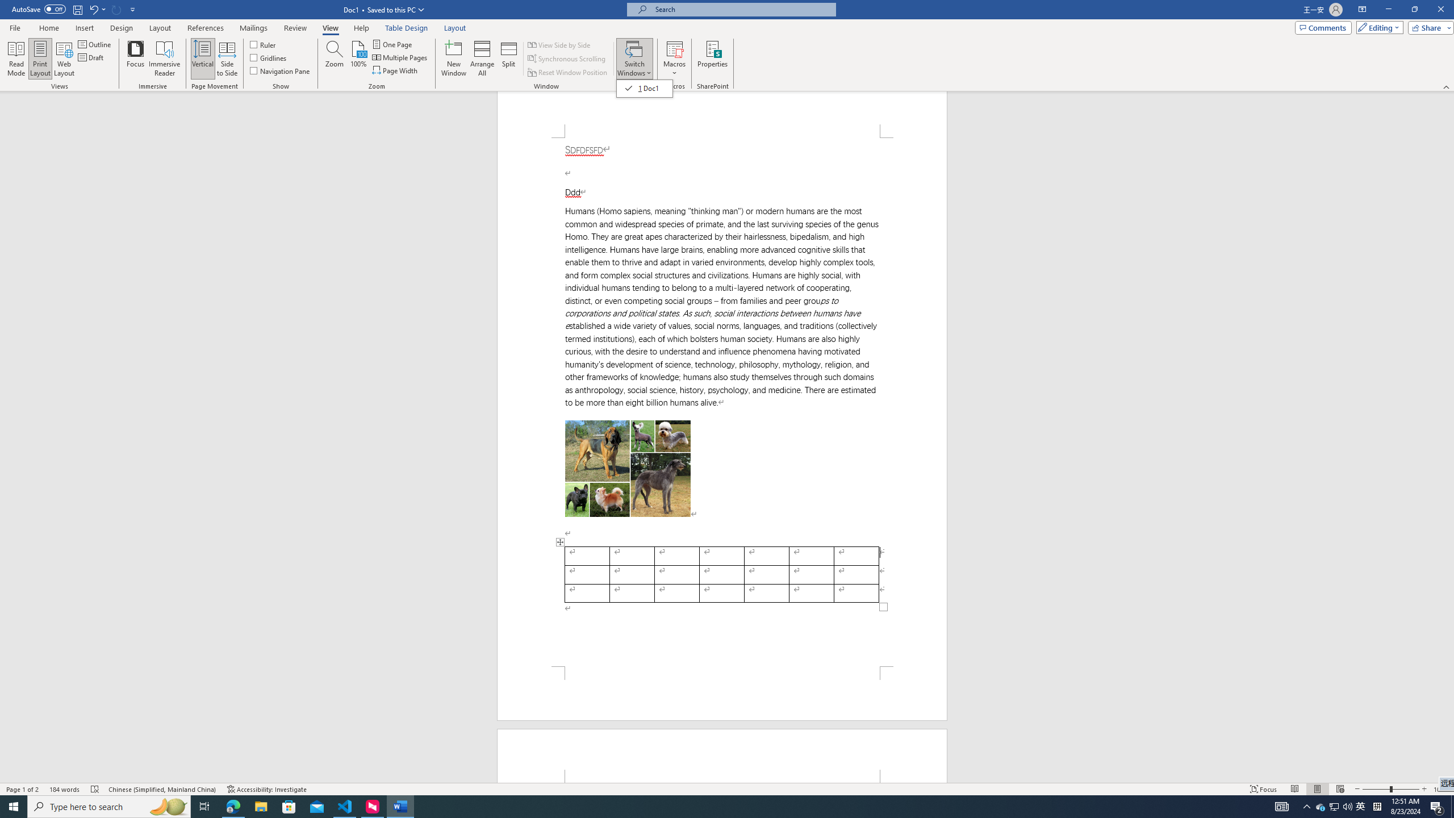 Image resolution: width=1454 pixels, height=818 pixels. Describe the element at coordinates (1447, 86) in the screenshot. I see `Collapse the Ribbon` at that location.